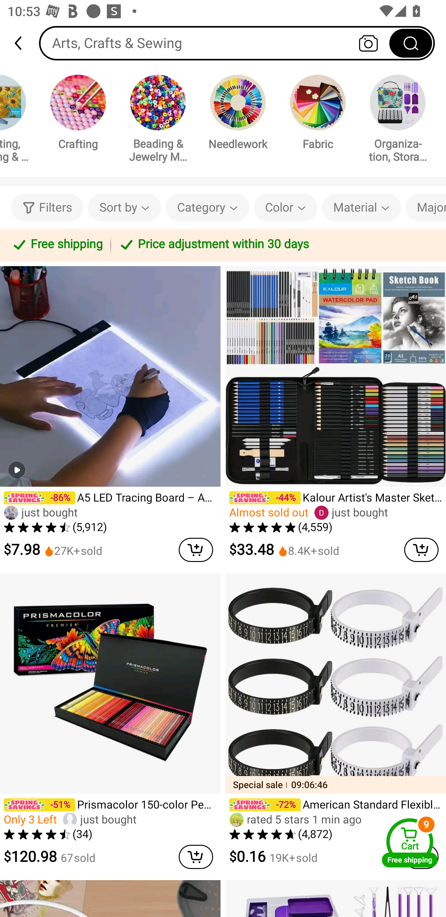 This screenshot has width=446, height=917. I want to click on Price adjustment within 30 days, so click(276, 245).